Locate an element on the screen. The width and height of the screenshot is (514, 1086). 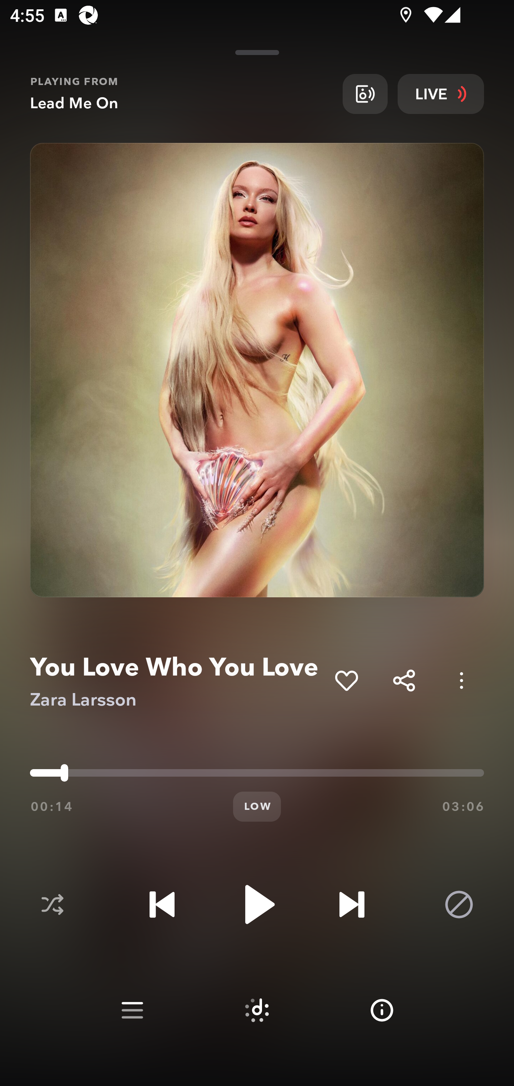
Play queue is located at coordinates (132, 1010).